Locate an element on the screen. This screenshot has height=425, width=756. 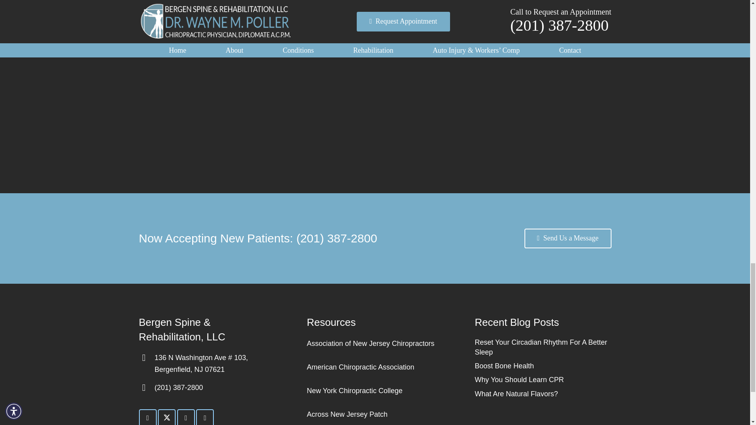
Twitter is located at coordinates (167, 417).